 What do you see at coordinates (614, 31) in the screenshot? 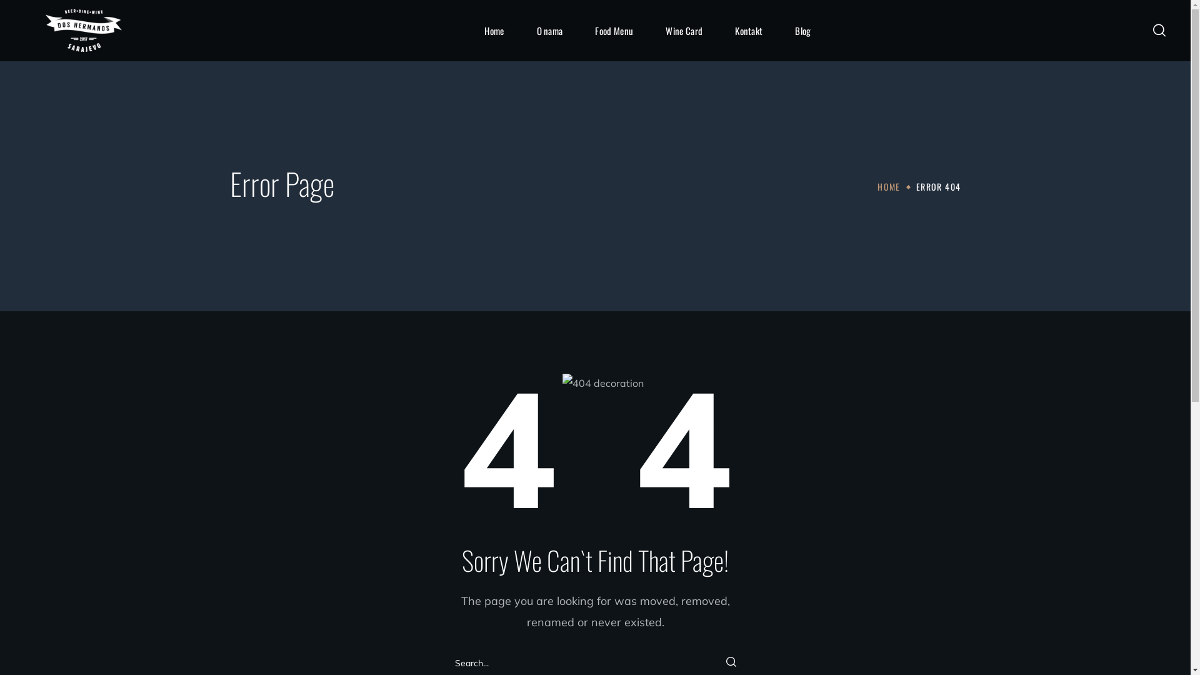
I see `Food Menu` at bounding box center [614, 31].